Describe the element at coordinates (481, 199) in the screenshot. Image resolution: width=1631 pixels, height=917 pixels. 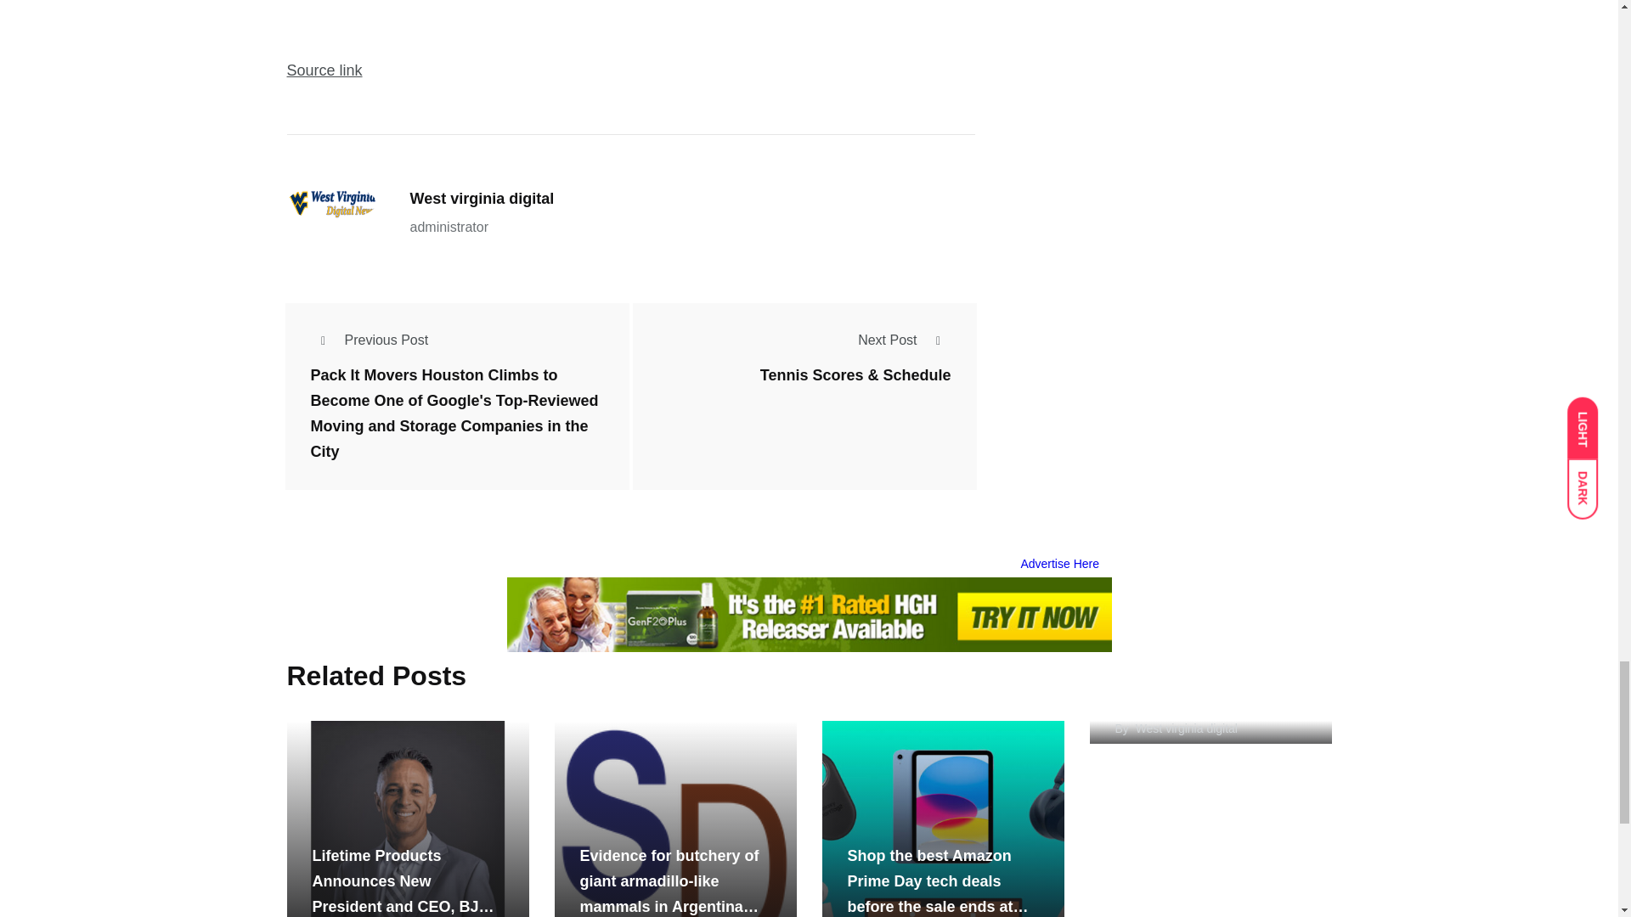
I see `Posts by West virginia digital` at that location.